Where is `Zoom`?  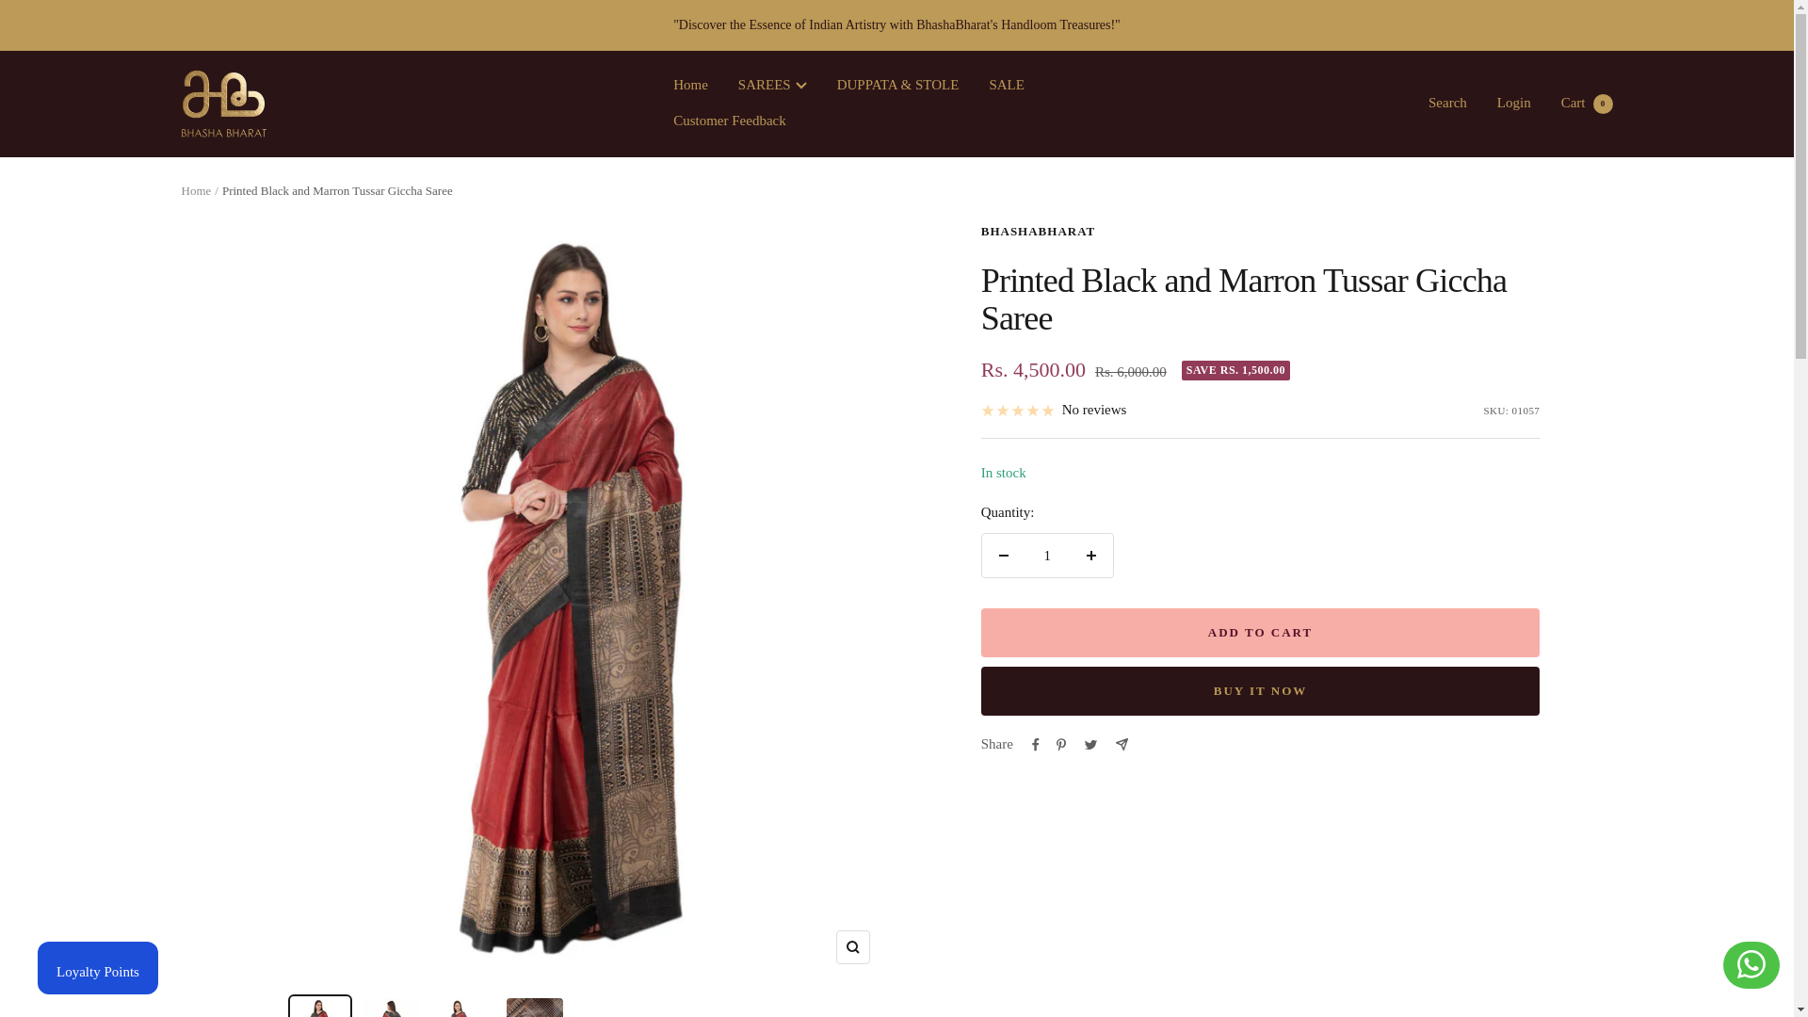 Zoom is located at coordinates (1446, 102).